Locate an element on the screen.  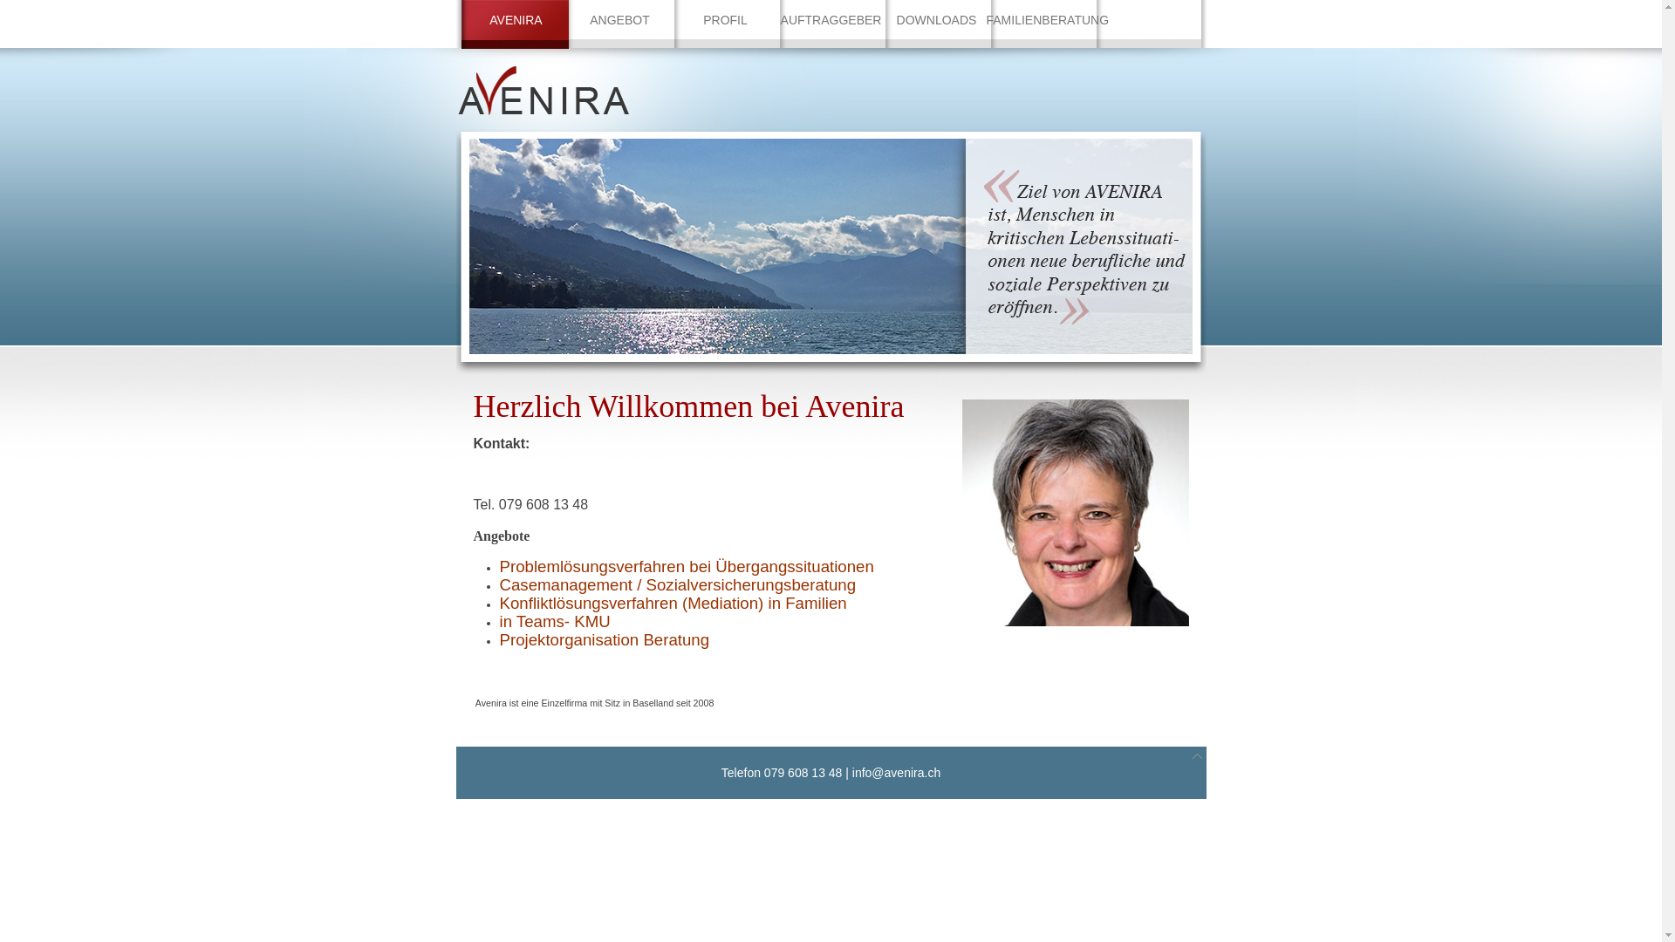
ANGEBOT is located at coordinates (619, 20).